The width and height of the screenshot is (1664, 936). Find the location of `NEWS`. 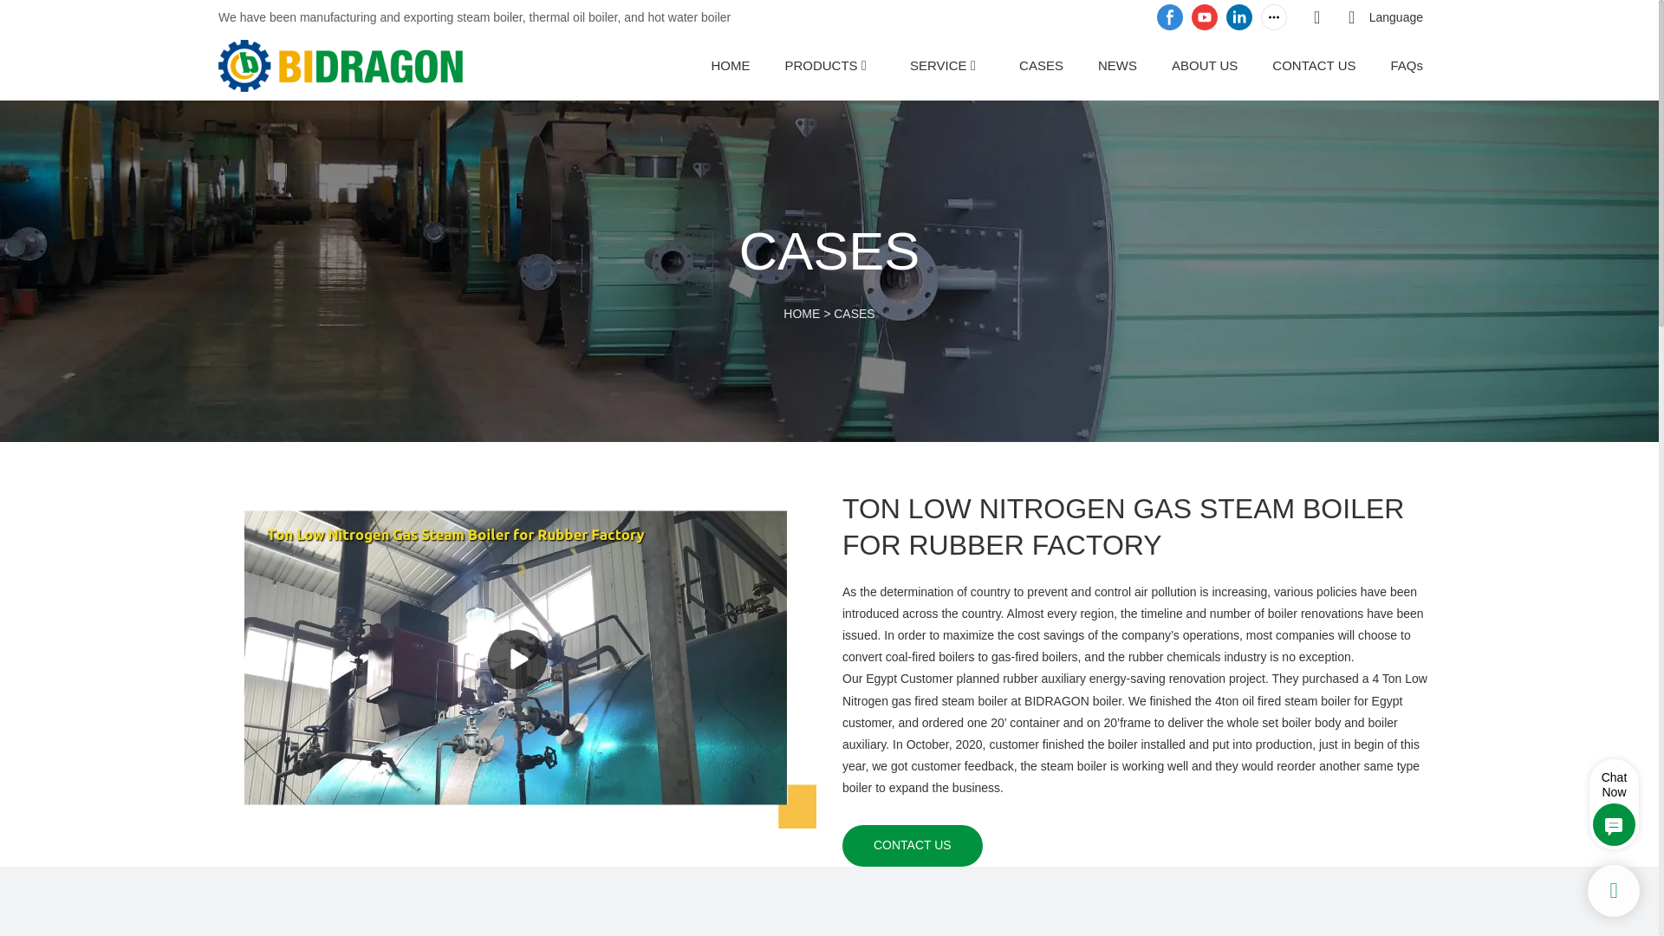

NEWS is located at coordinates (1117, 64).